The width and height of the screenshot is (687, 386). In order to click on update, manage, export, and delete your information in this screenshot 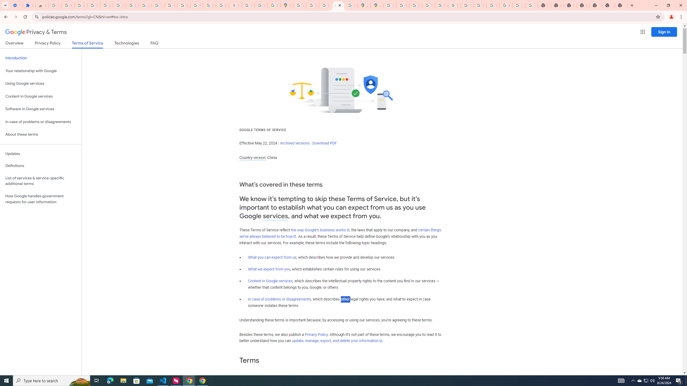, I will do `click(337, 341)`.